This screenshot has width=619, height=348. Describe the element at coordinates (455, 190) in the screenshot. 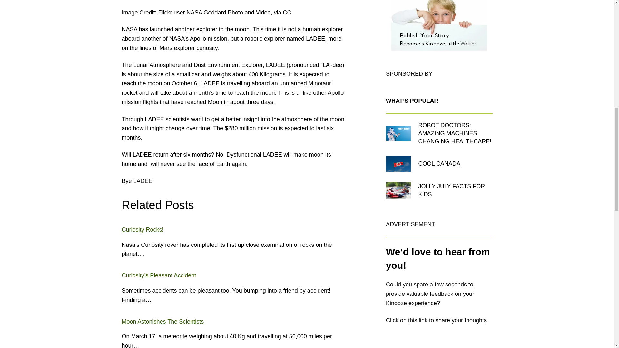

I see `JOLLY JULY FACTS FOR KIDS` at that location.